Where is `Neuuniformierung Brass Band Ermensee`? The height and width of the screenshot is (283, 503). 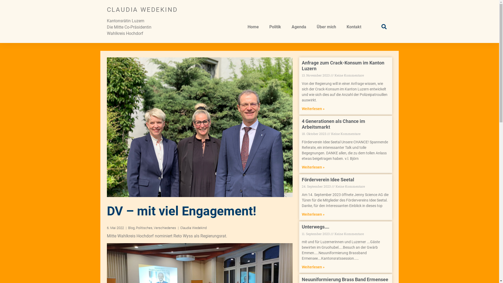
Neuuniformierung Brass Band Ermensee is located at coordinates (345, 279).